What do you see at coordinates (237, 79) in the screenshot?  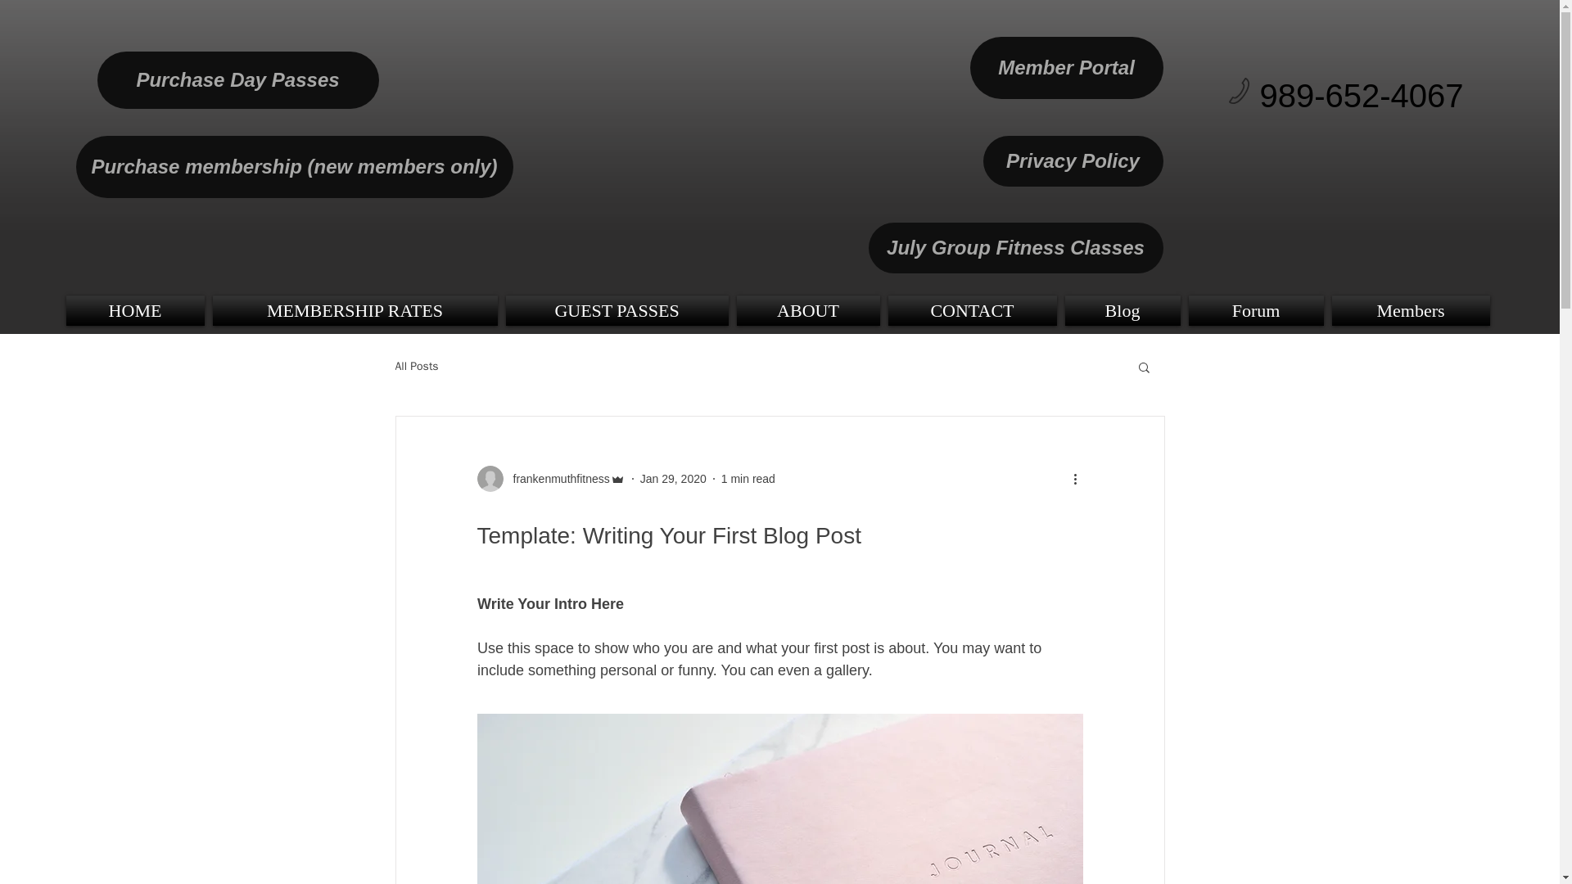 I see `Purchase Day Passes` at bounding box center [237, 79].